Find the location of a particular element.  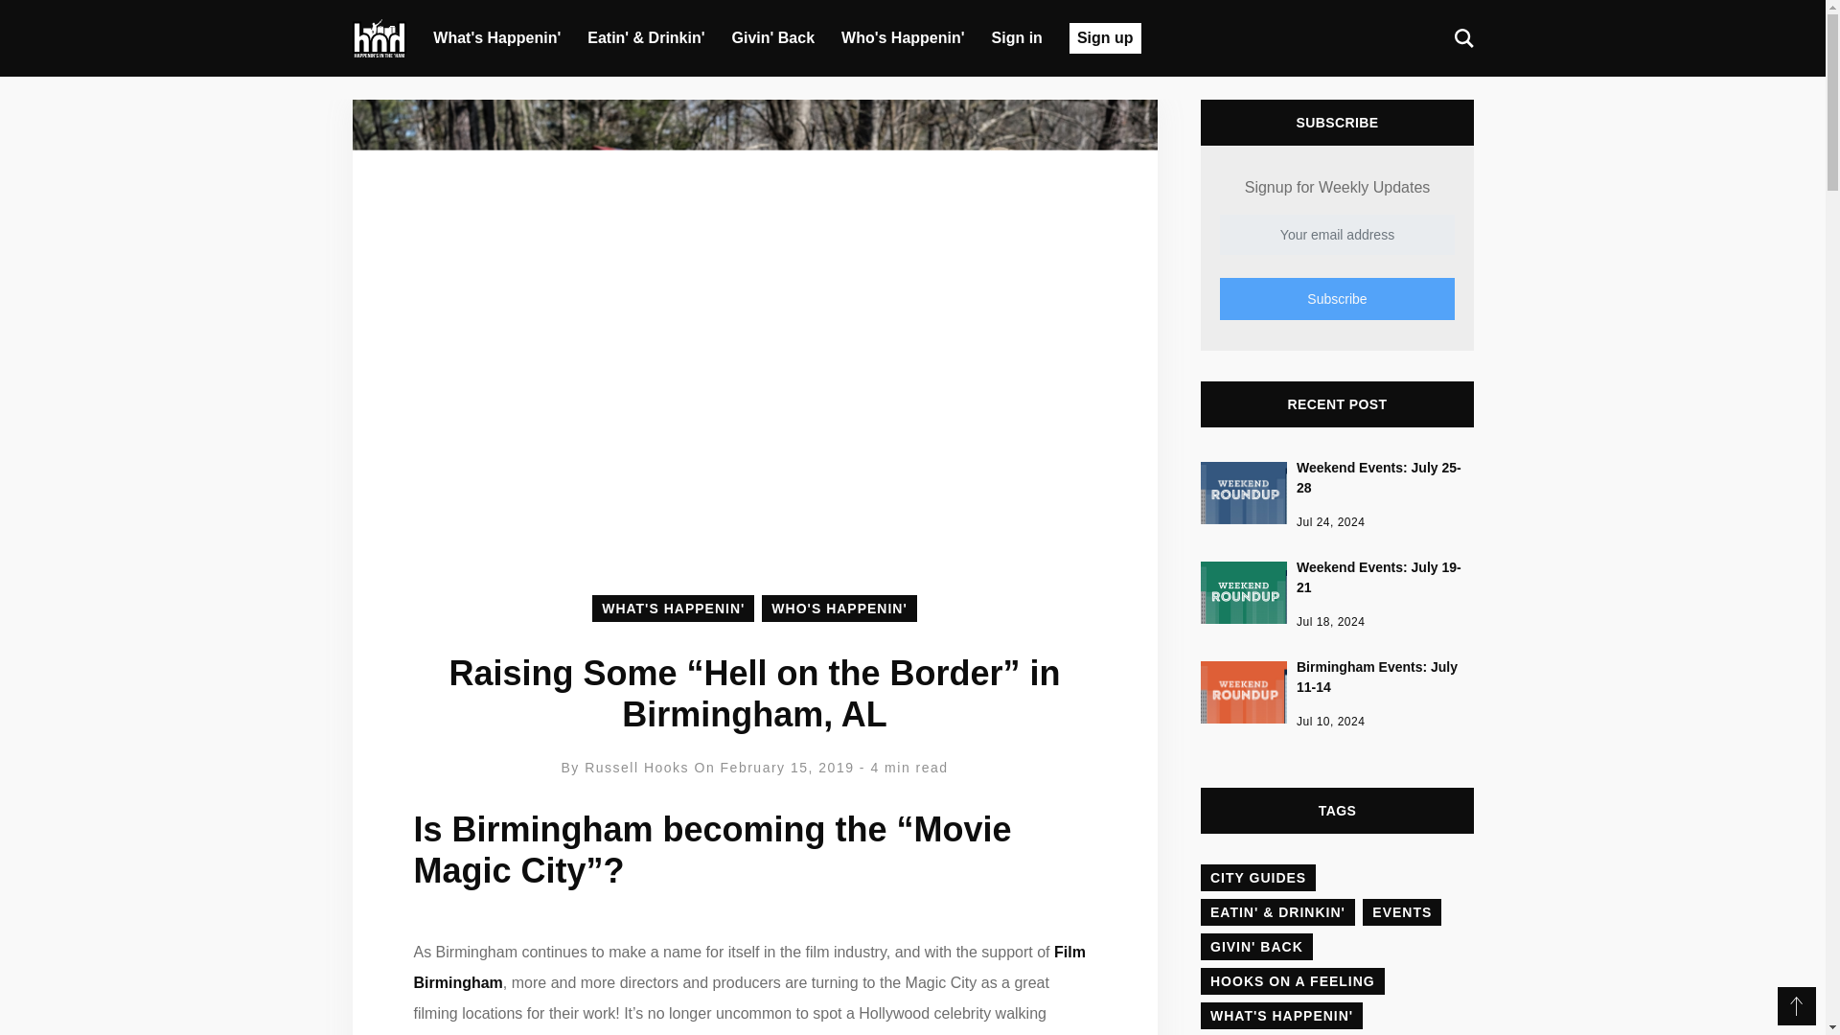

Russell Hooks is located at coordinates (638, 767).